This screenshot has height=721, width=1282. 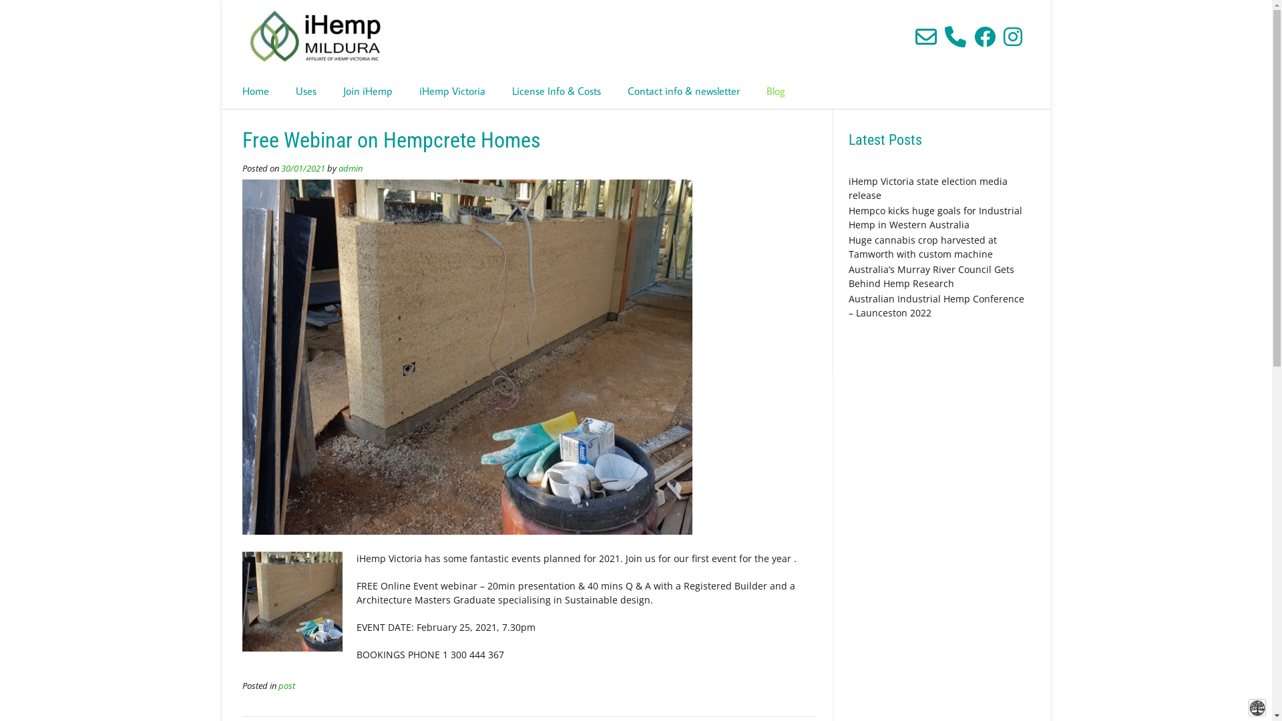 I want to click on License Info & Costs, so click(x=556, y=91).